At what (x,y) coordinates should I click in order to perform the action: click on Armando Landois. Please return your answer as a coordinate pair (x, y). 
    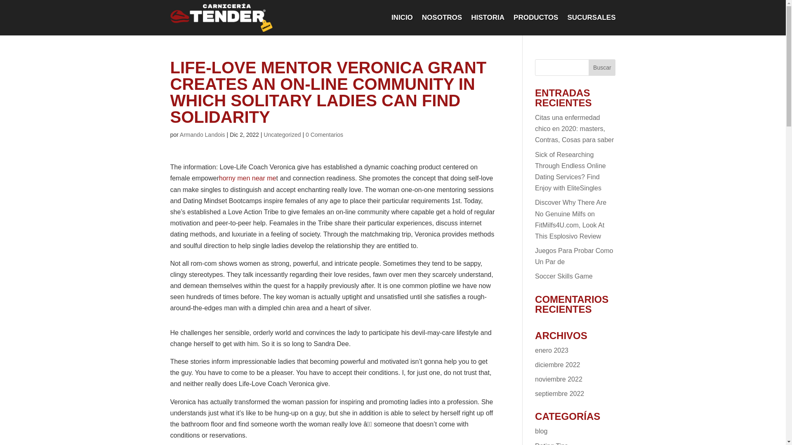
    Looking at the image, I should click on (202, 134).